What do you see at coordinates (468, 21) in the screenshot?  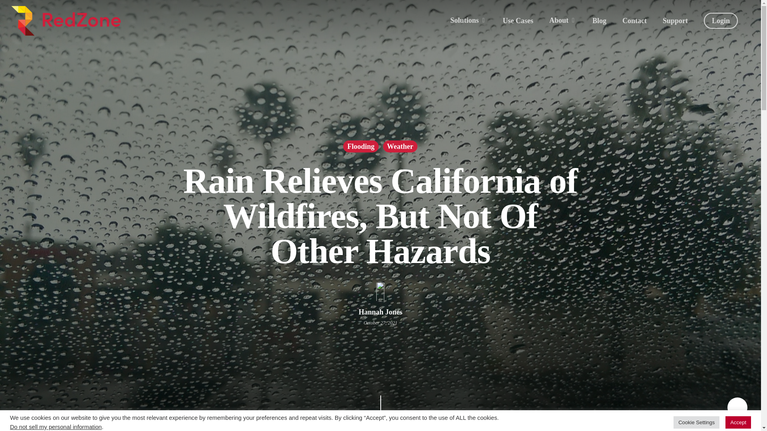 I see `Solutions` at bounding box center [468, 21].